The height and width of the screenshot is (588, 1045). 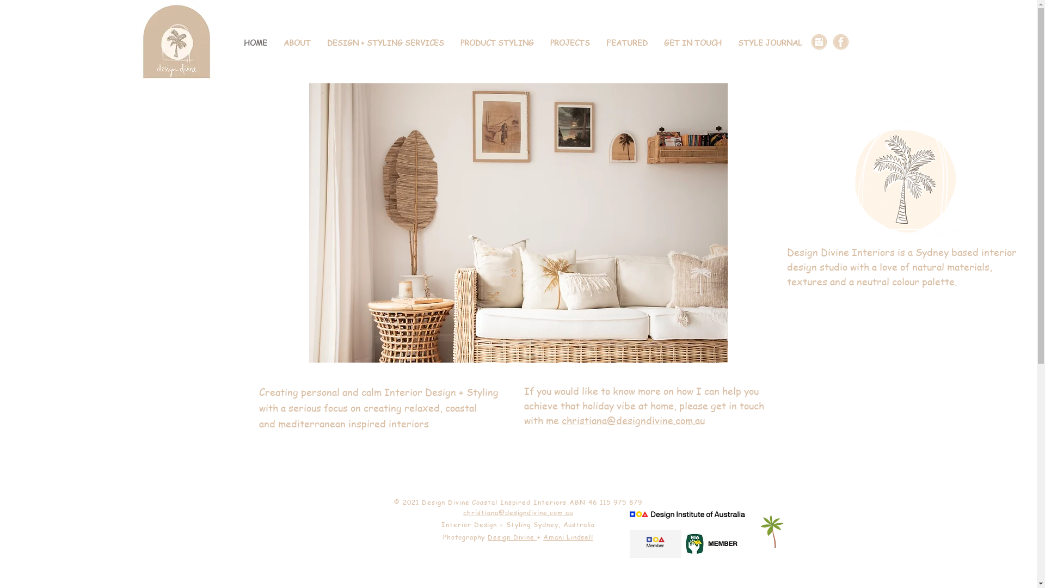 I want to click on follow me on instagram, so click(x=524, y=504).